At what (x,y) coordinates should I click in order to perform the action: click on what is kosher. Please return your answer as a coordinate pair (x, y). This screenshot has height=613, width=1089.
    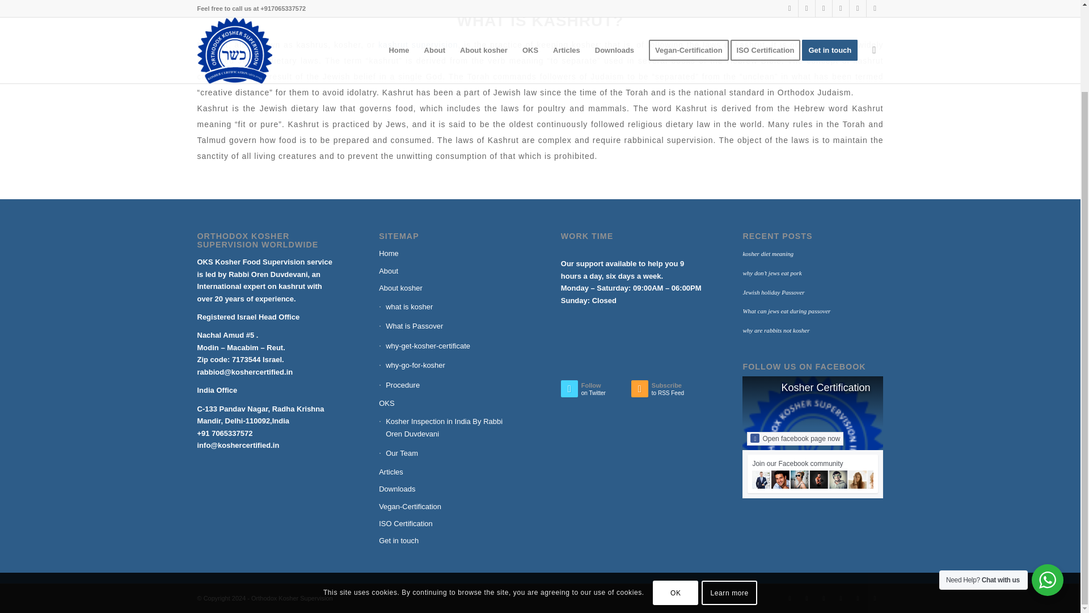
    Looking at the image, I should click on (449, 306).